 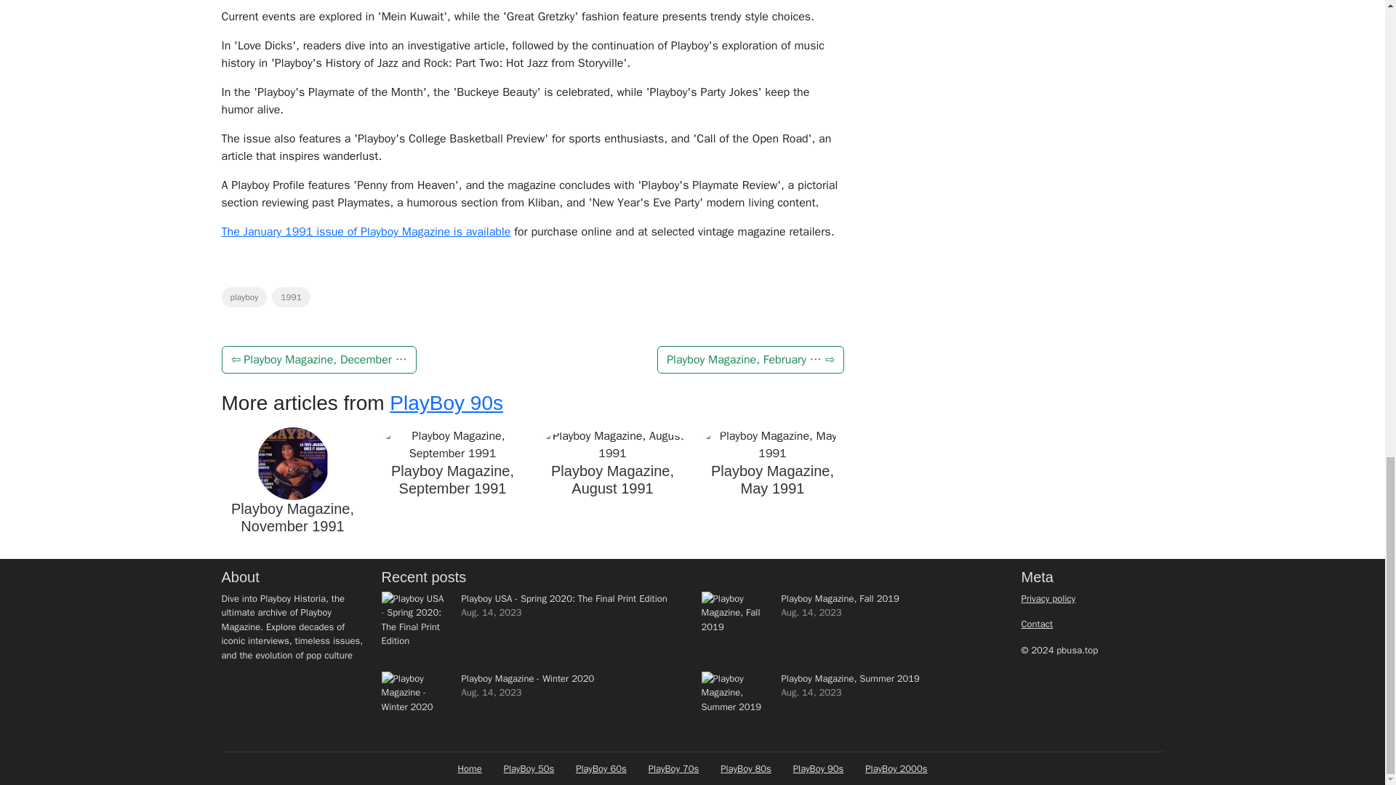 I want to click on The January 1991 issue of Playboy Magazine is available, so click(x=365, y=231).